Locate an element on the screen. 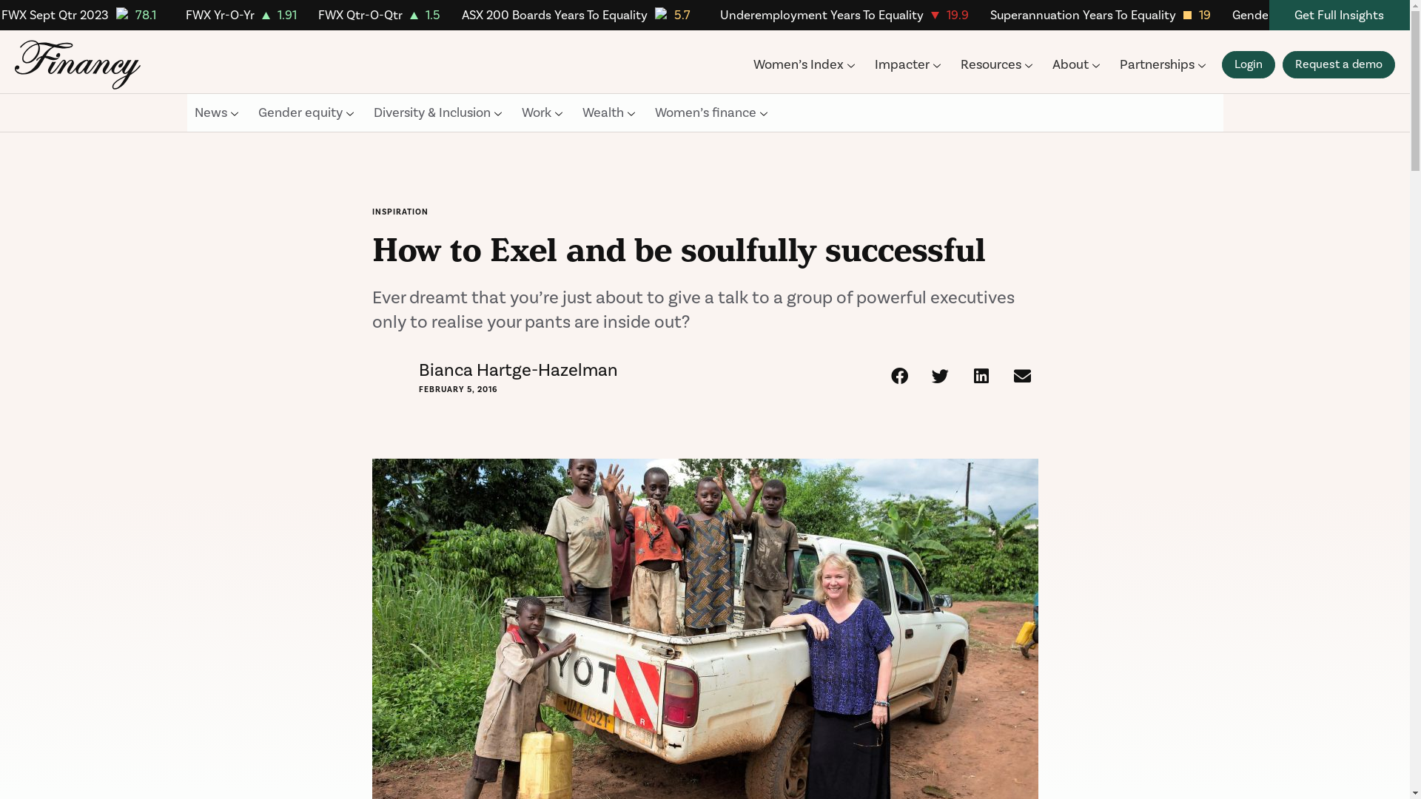 The height and width of the screenshot is (799, 1421). Wealth is located at coordinates (608, 112).